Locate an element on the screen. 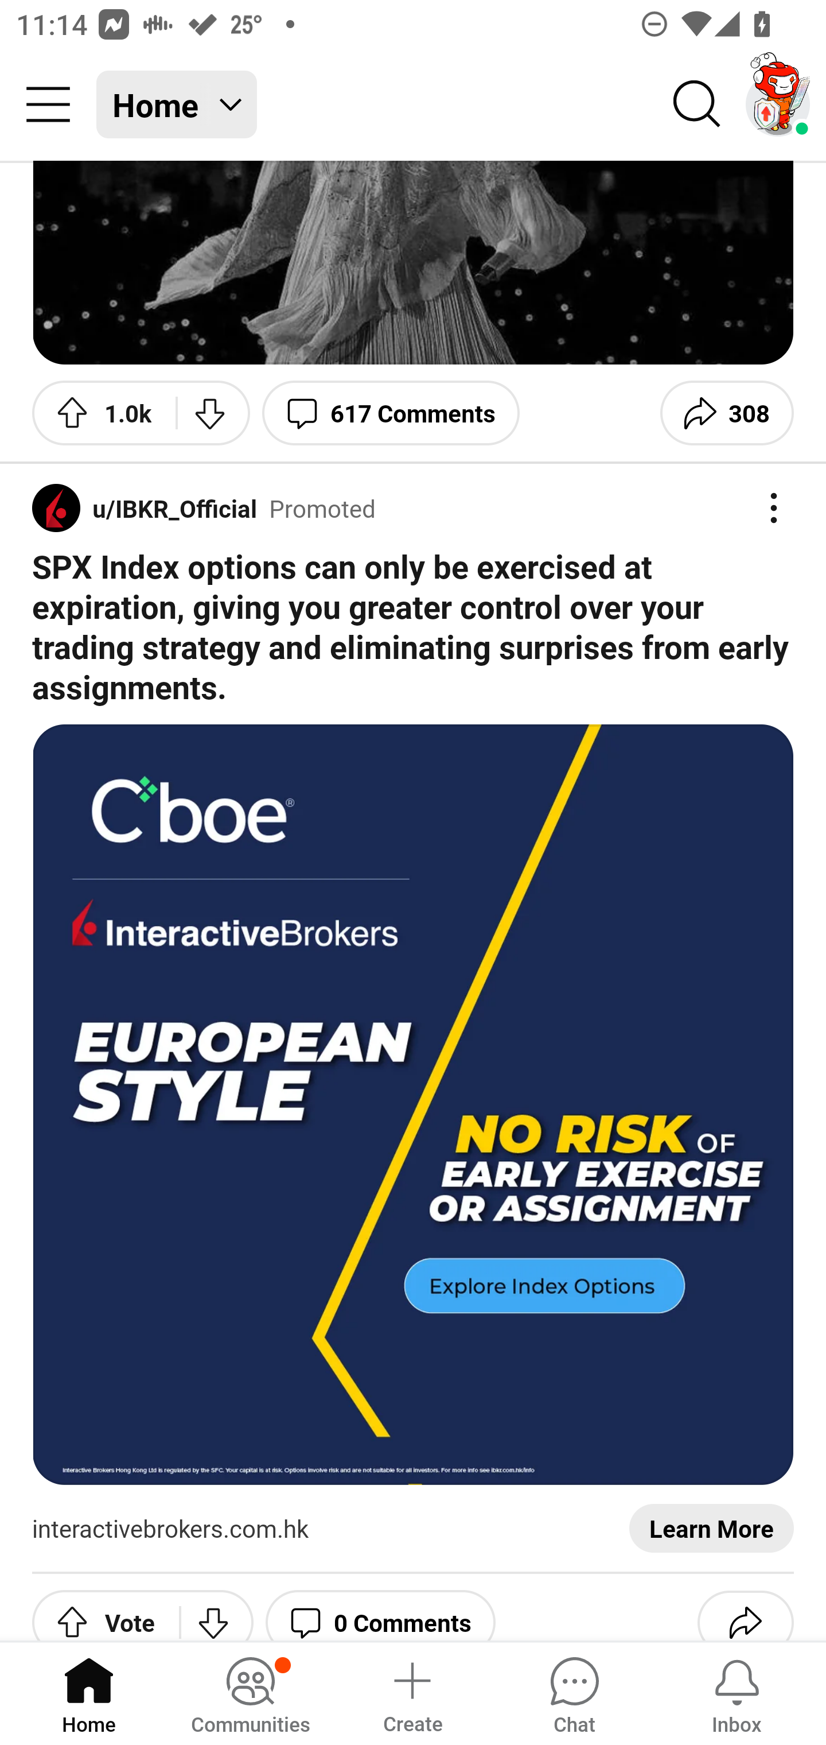  Search is located at coordinates (698, 104).